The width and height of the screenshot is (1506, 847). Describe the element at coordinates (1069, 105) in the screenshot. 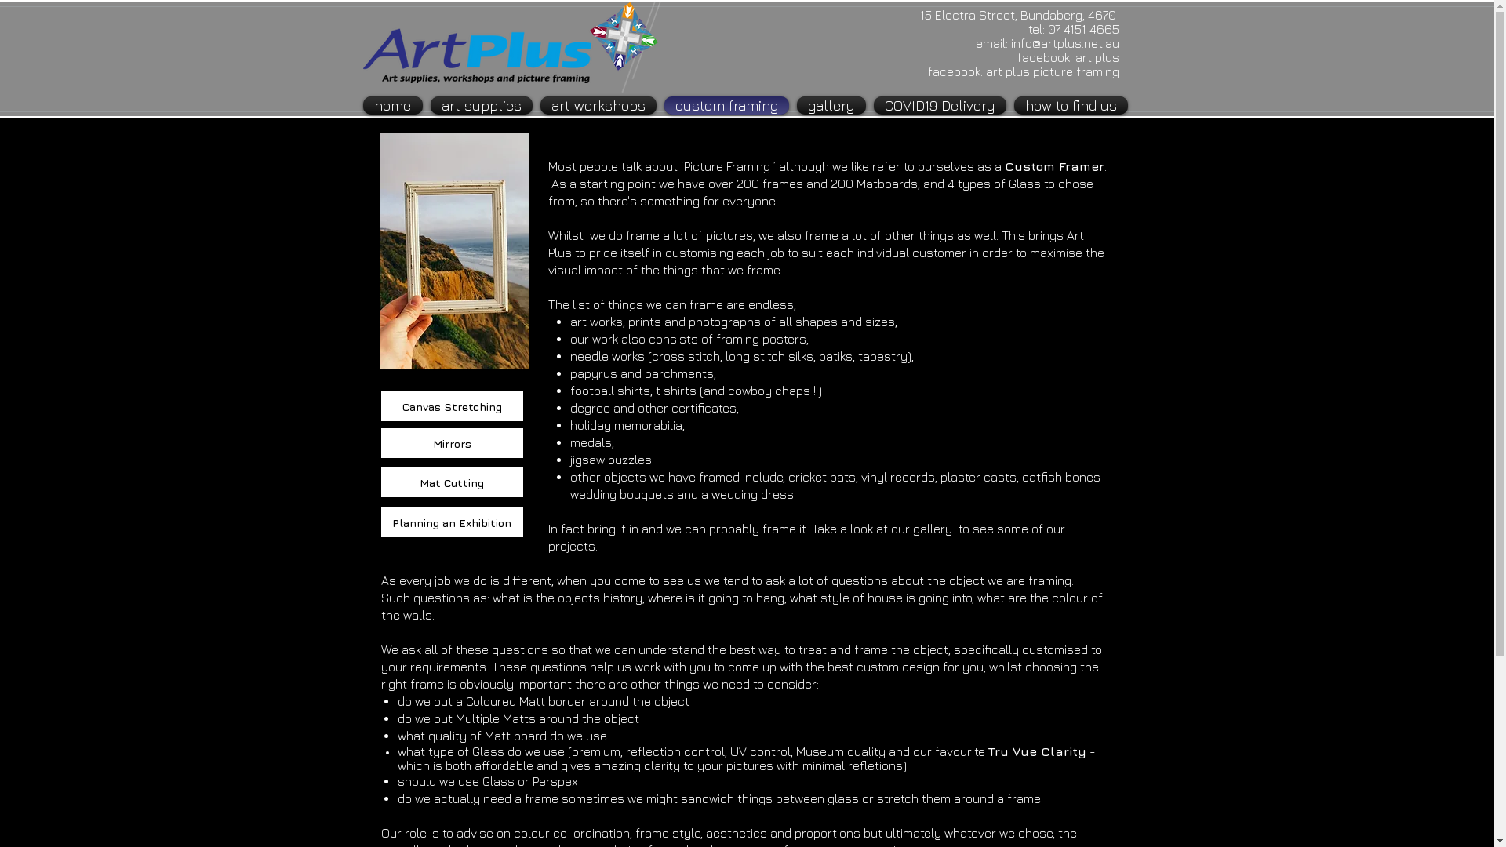

I see `how to find us` at that location.